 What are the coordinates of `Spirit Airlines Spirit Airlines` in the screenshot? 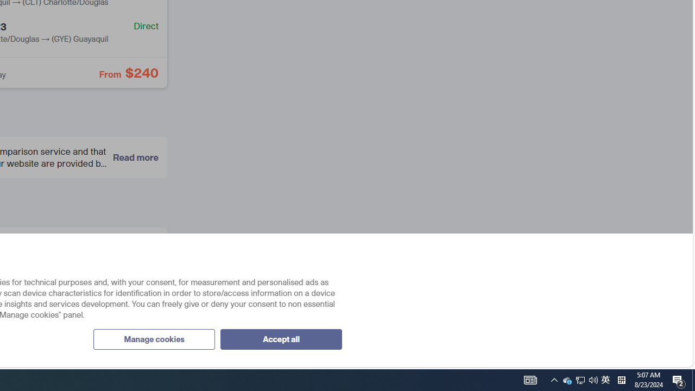 It's located at (78, 293).